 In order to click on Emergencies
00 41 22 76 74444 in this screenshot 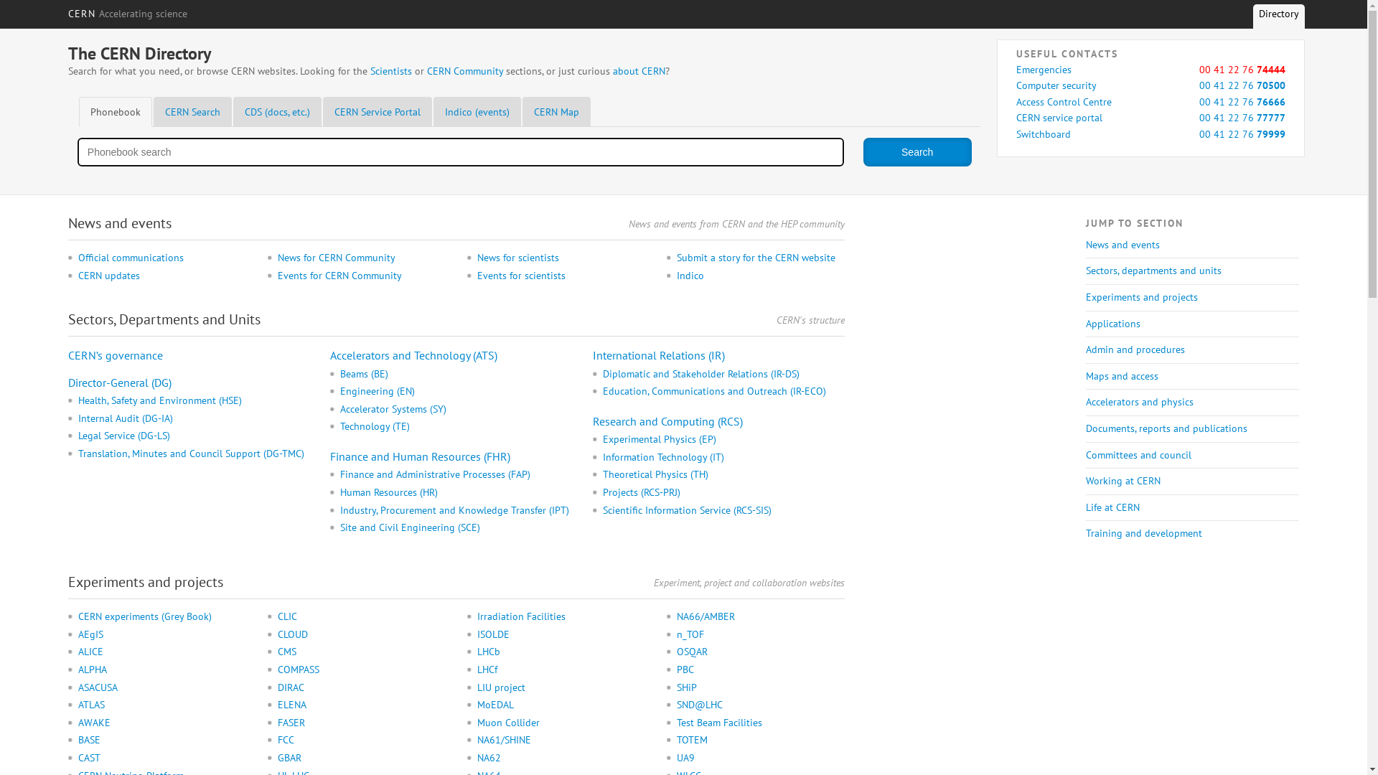, I will do `click(1151, 70)`.